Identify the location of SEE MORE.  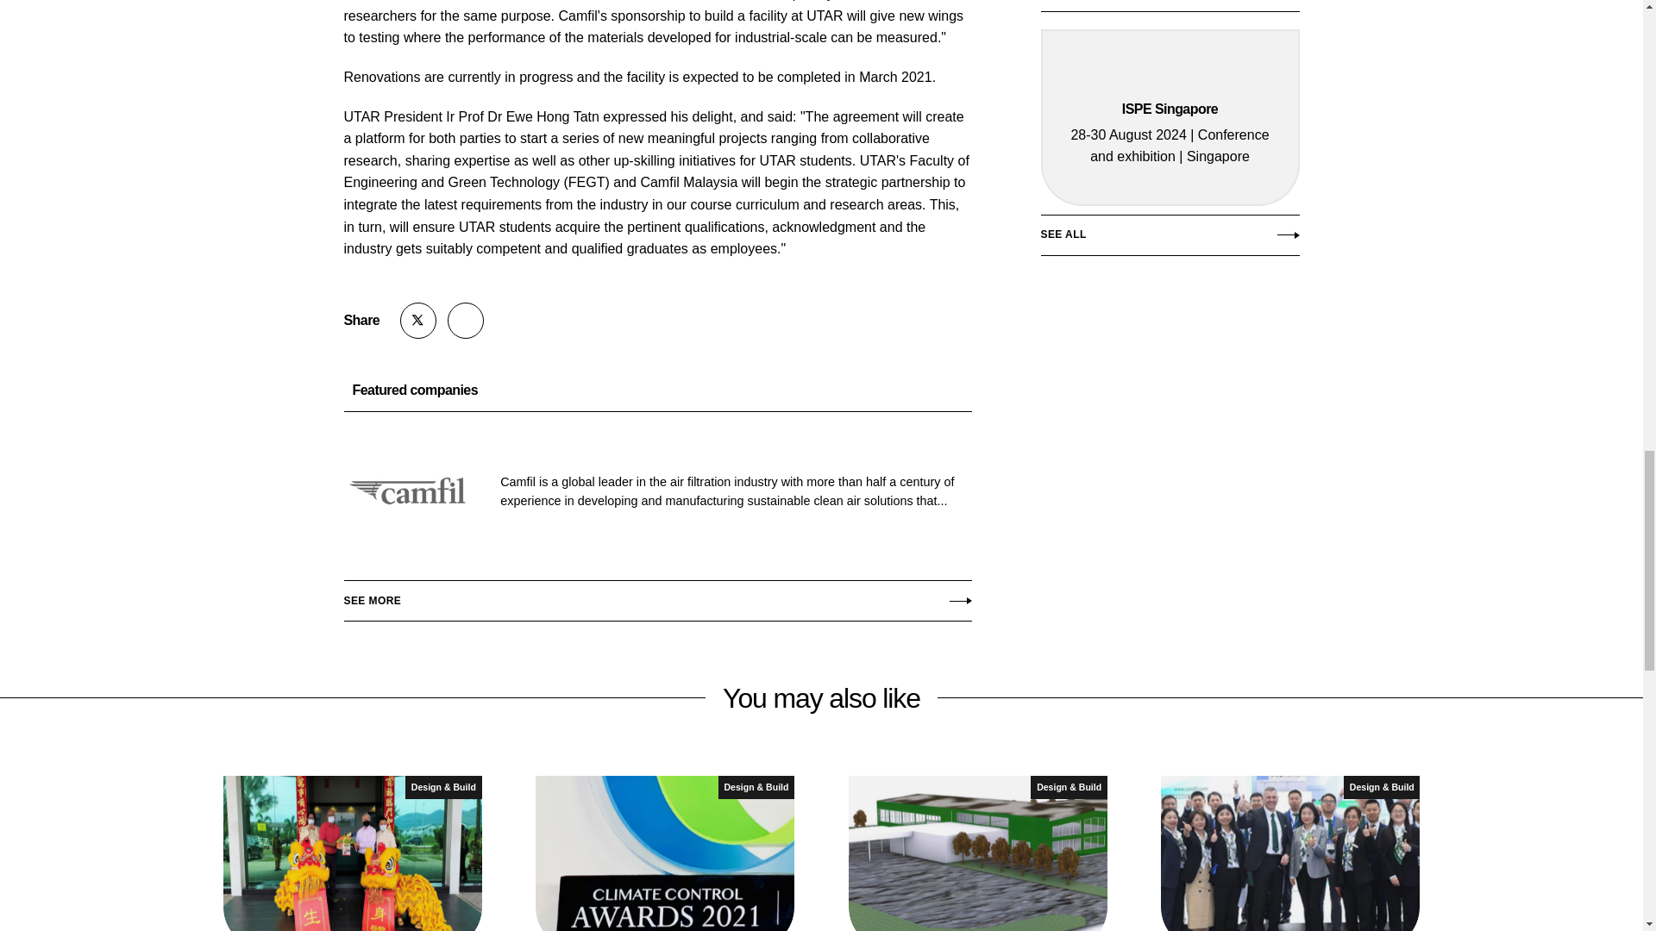
(656, 596).